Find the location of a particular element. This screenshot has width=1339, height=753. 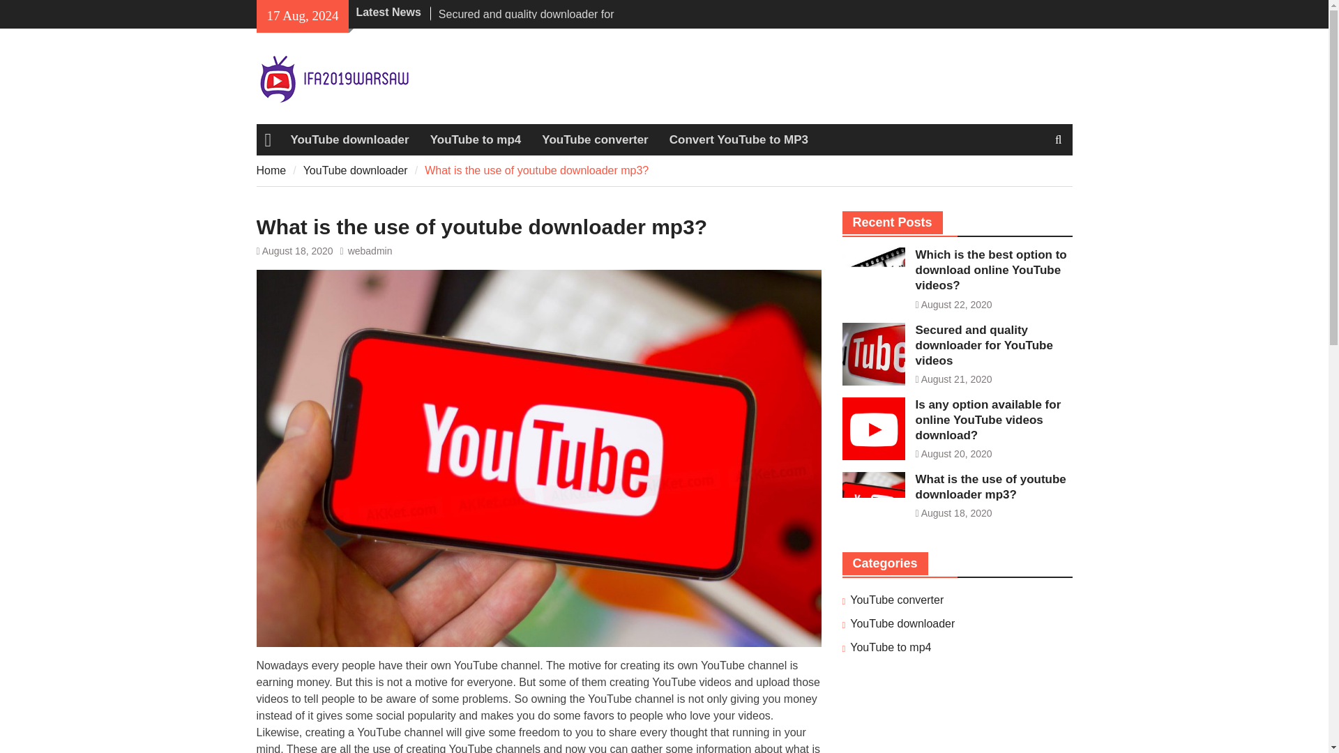

webadmin is located at coordinates (370, 251).